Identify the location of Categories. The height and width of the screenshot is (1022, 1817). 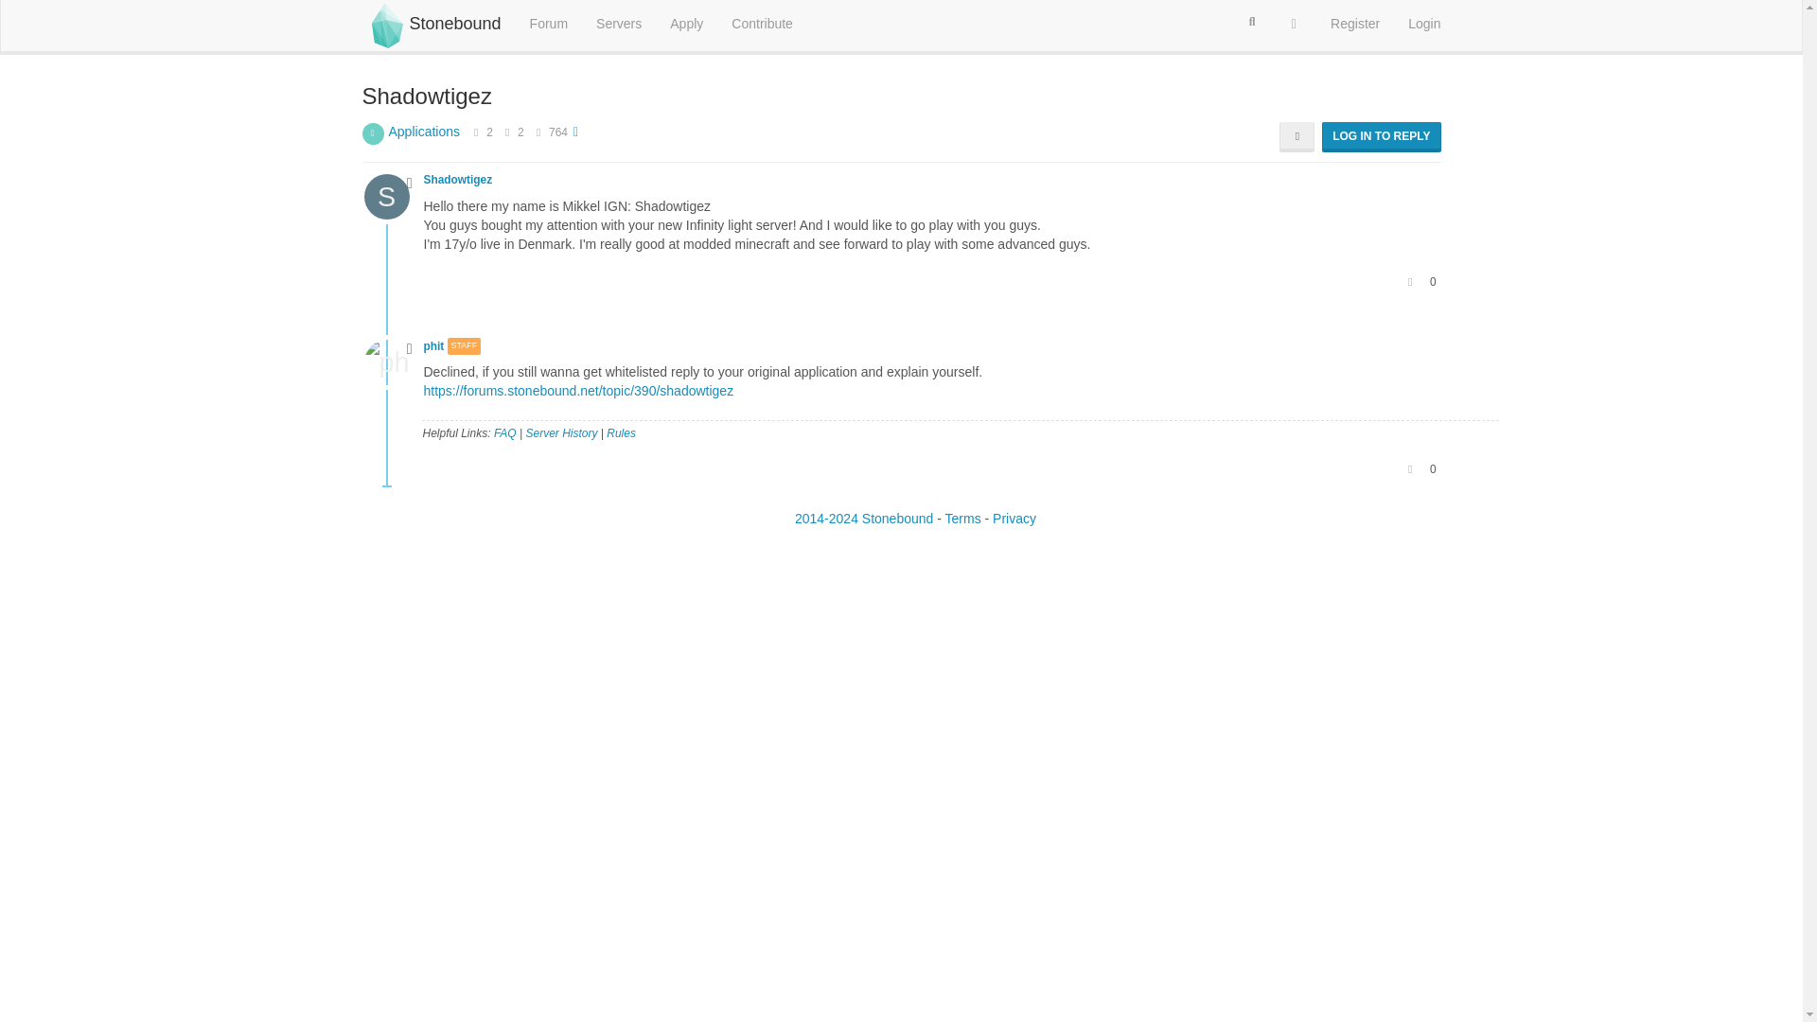
(549, 23).